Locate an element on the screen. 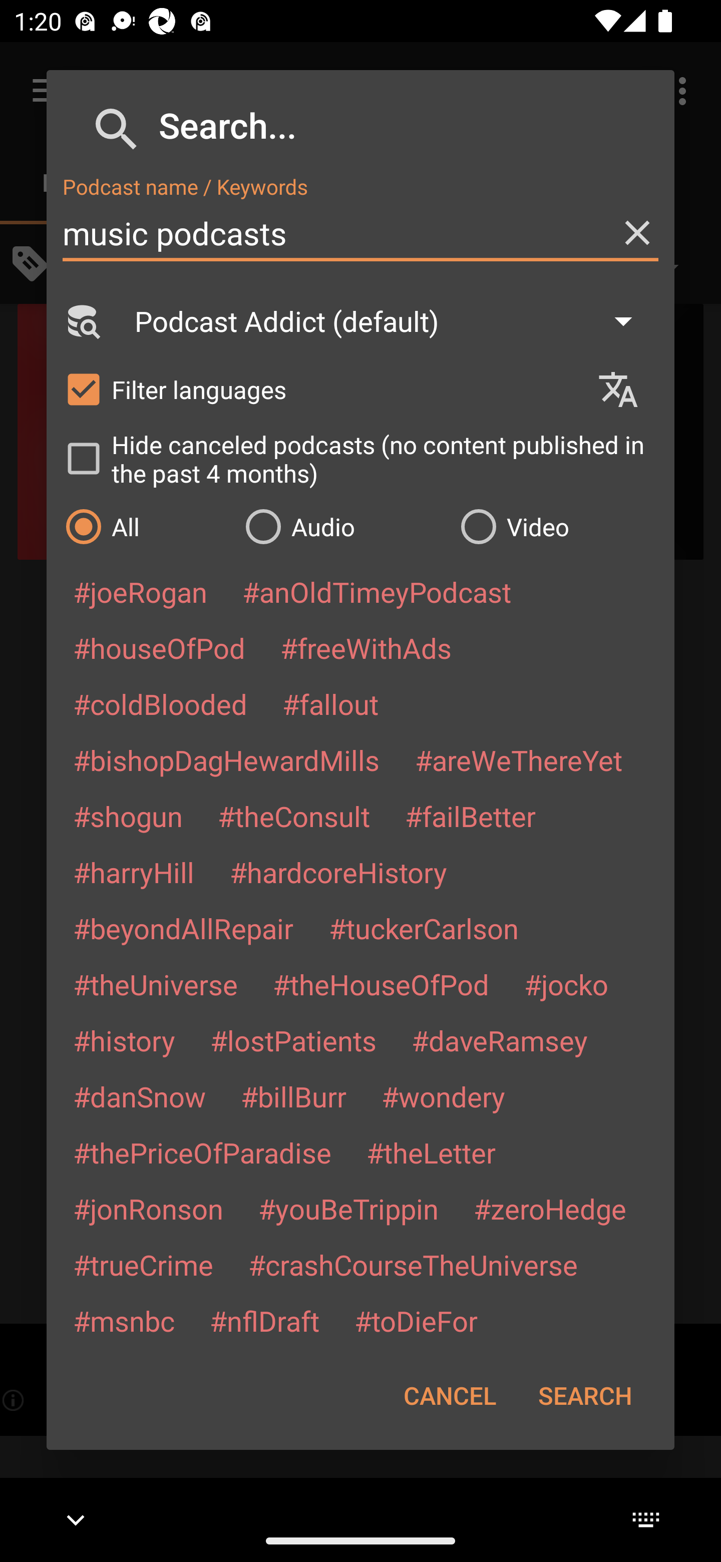 This screenshot has height=1562, width=721. #thePriceOfParadise is located at coordinates (202, 1152).